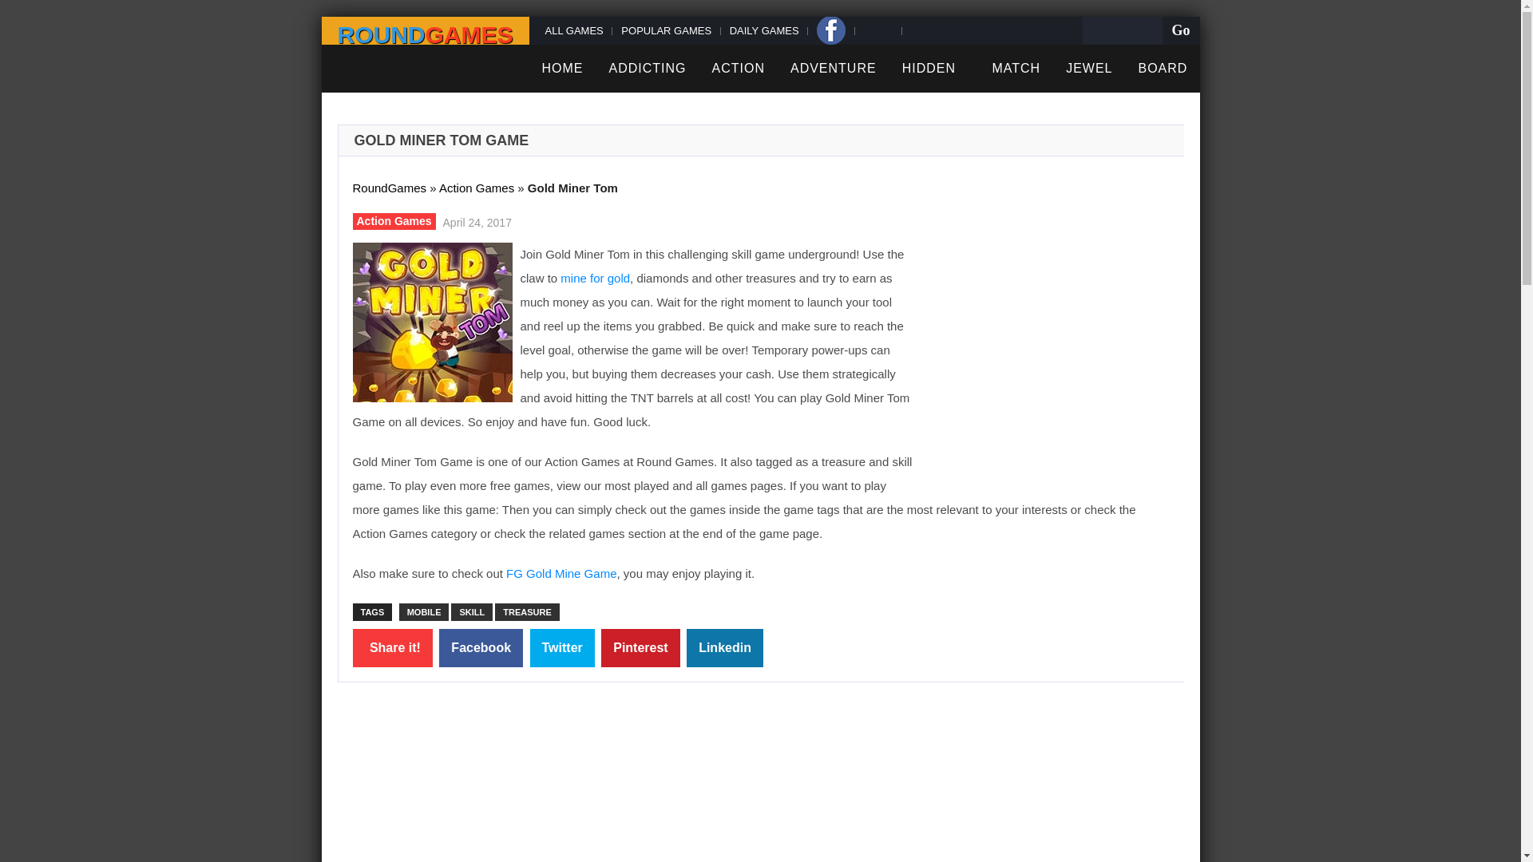  What do you see at coordinates (576, 30) in the screenshot?
I see `ALL GAMES` at bounding box center [576, 30].